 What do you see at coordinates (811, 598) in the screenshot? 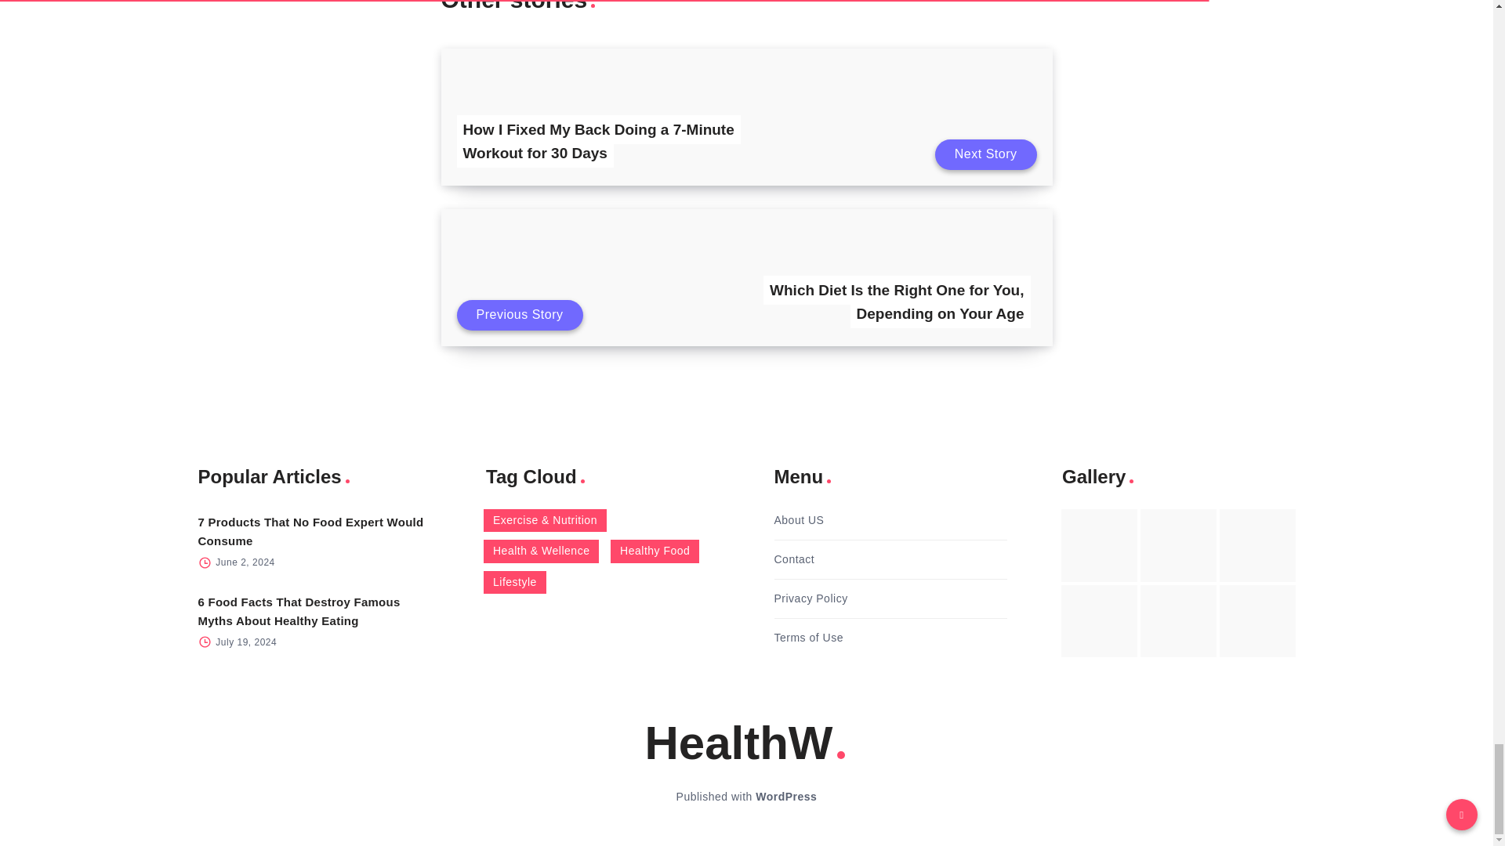
I see `Privacy Policy` at bounding box center [811, 598].